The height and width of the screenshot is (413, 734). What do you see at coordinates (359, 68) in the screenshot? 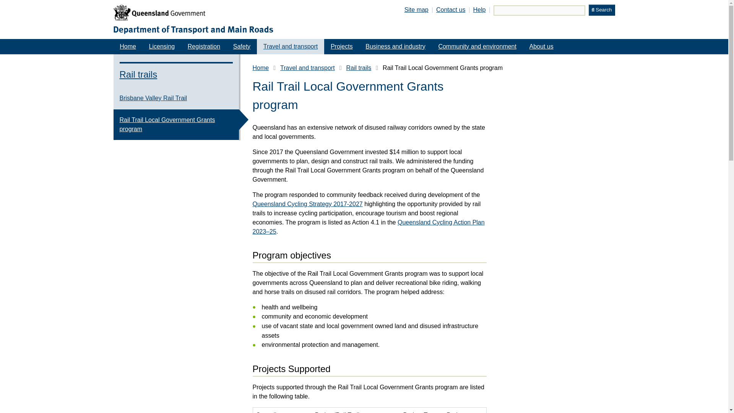
I see `Rail trails` at bounding box center [359, 68].